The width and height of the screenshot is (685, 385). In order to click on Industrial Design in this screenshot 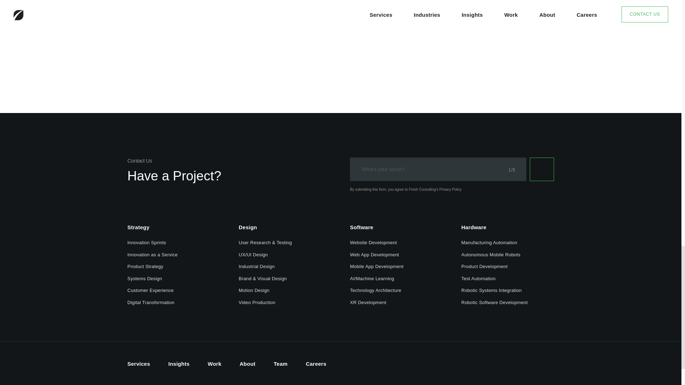, I will do `click(256, 267)`.